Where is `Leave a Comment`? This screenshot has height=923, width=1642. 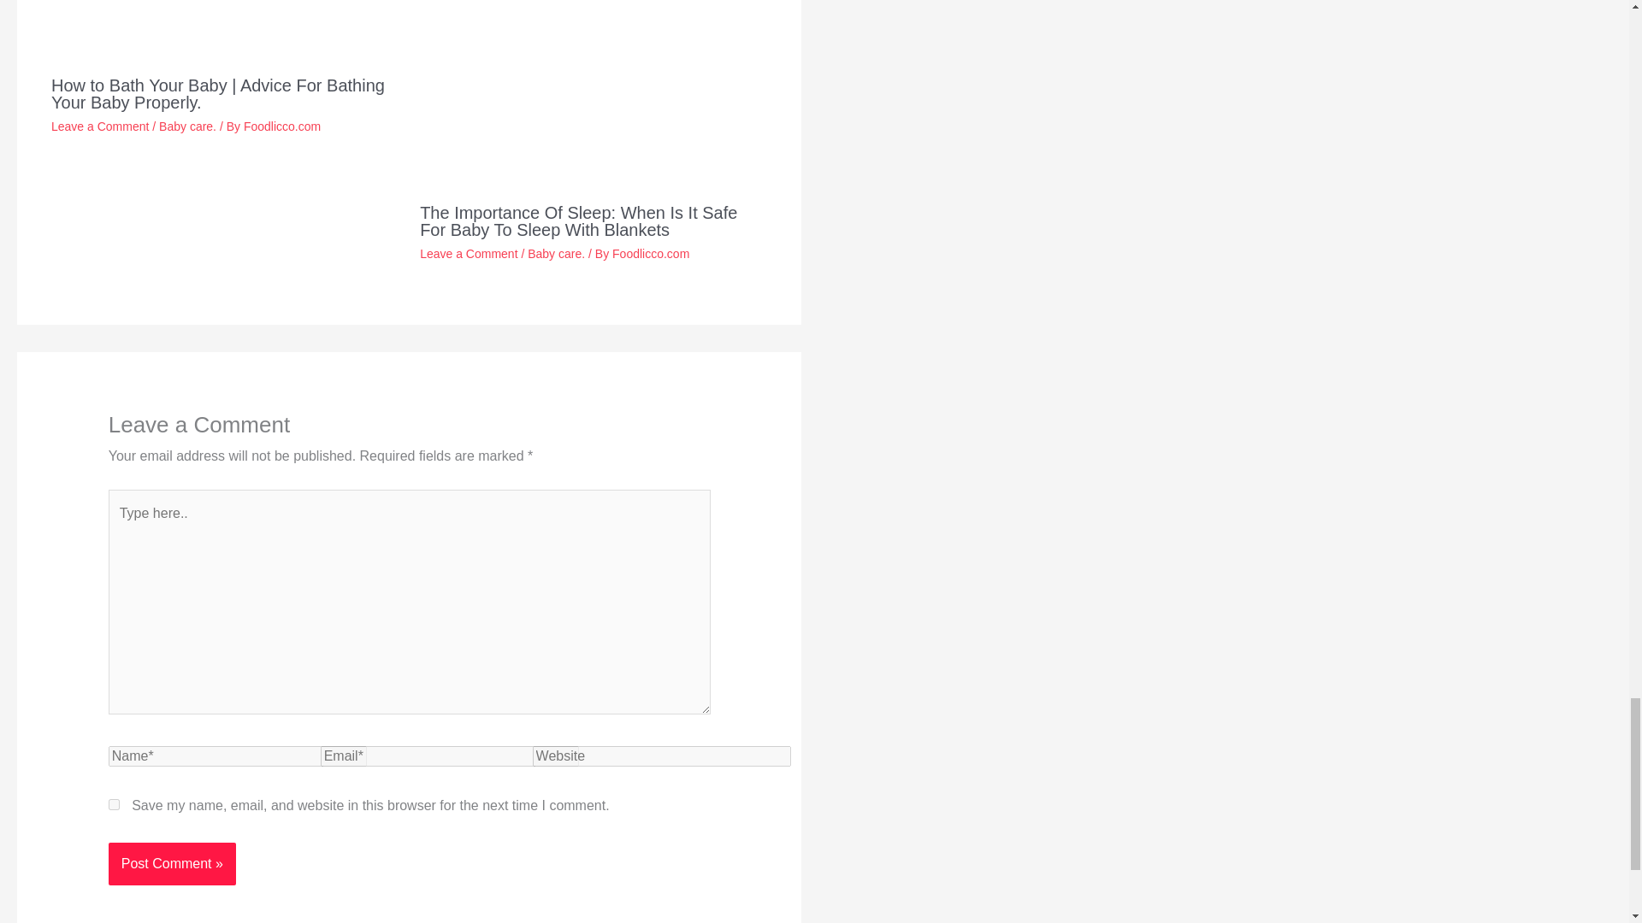
Leave a Comment is located at coordinates (99, 126).